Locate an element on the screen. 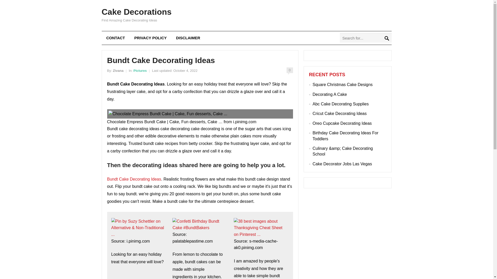 This screenshot has width=497, height=279. Abc Cake Decorating Supplies is located at coordinates (341, 104).